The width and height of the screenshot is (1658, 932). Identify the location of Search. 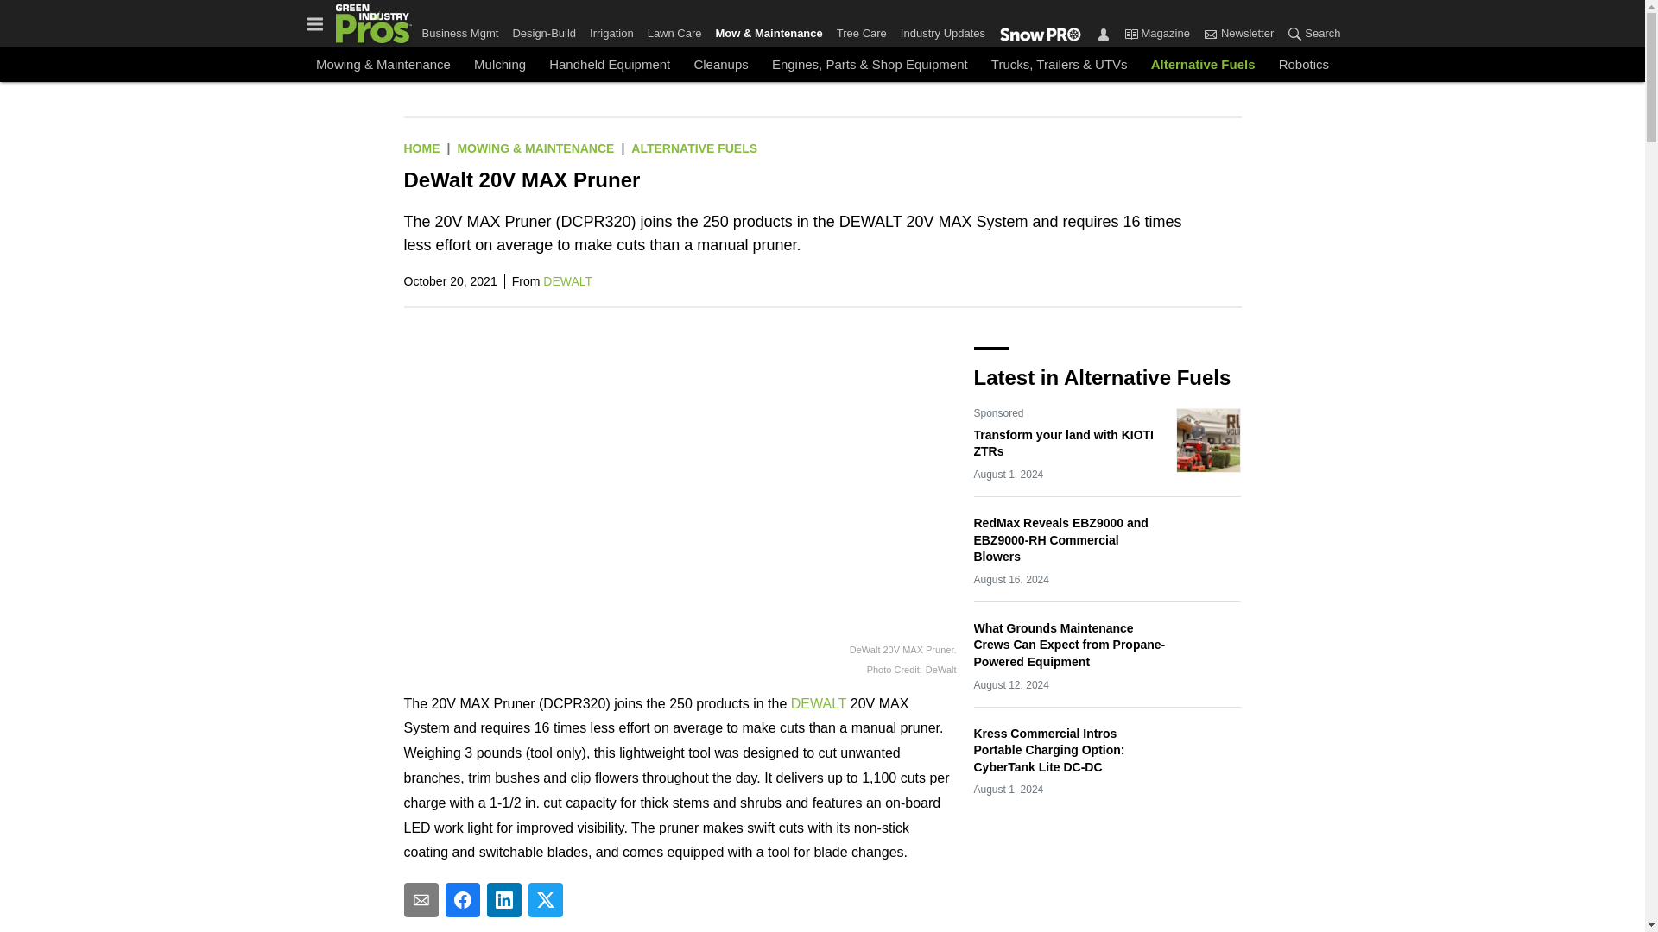
(1294, 33).